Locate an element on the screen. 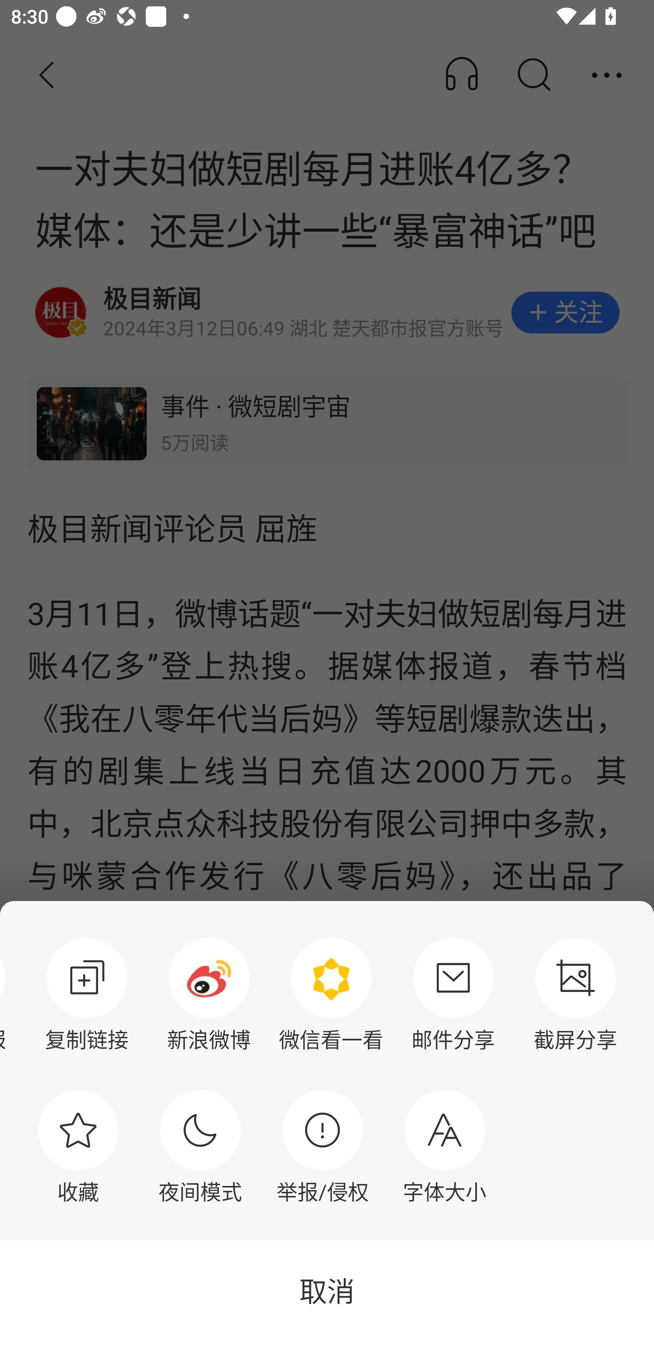   夜间模式 夜间模式 is located at coordinates (200, 1147).